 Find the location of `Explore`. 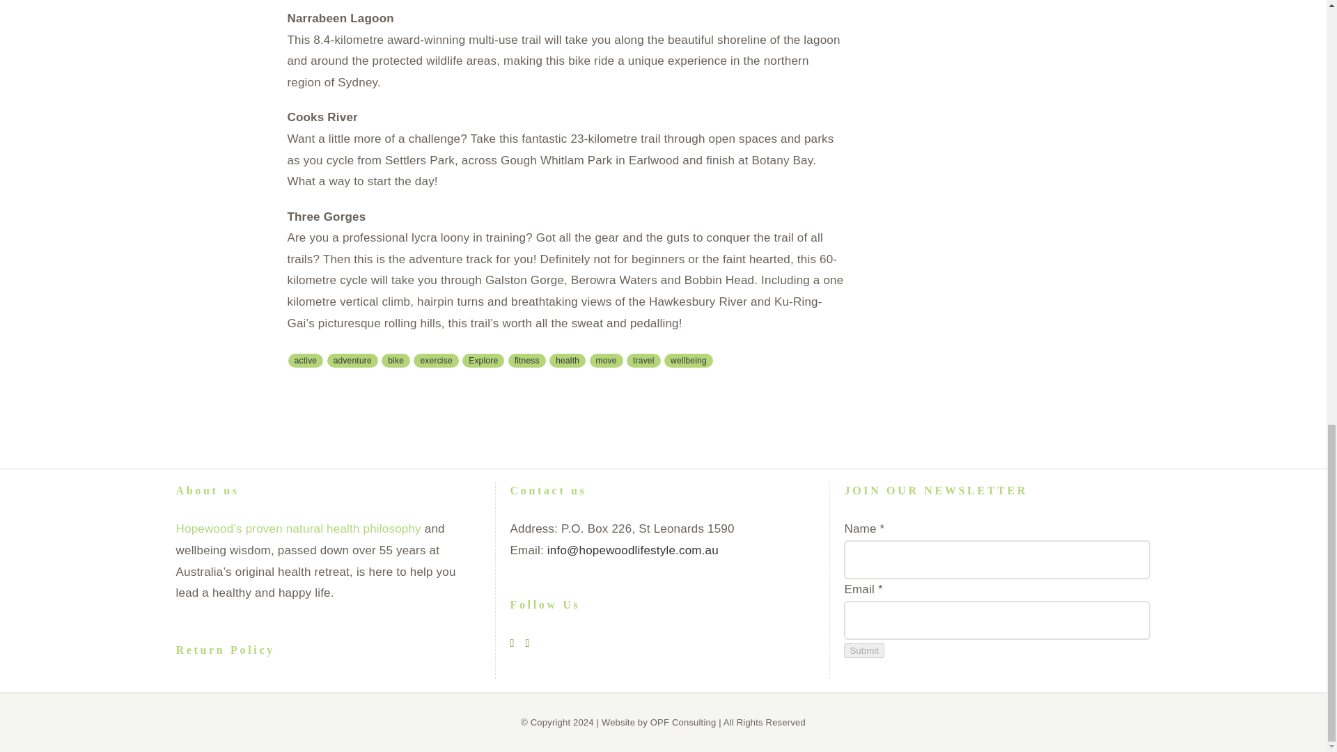

Explore is located at coordinates (483, 361).